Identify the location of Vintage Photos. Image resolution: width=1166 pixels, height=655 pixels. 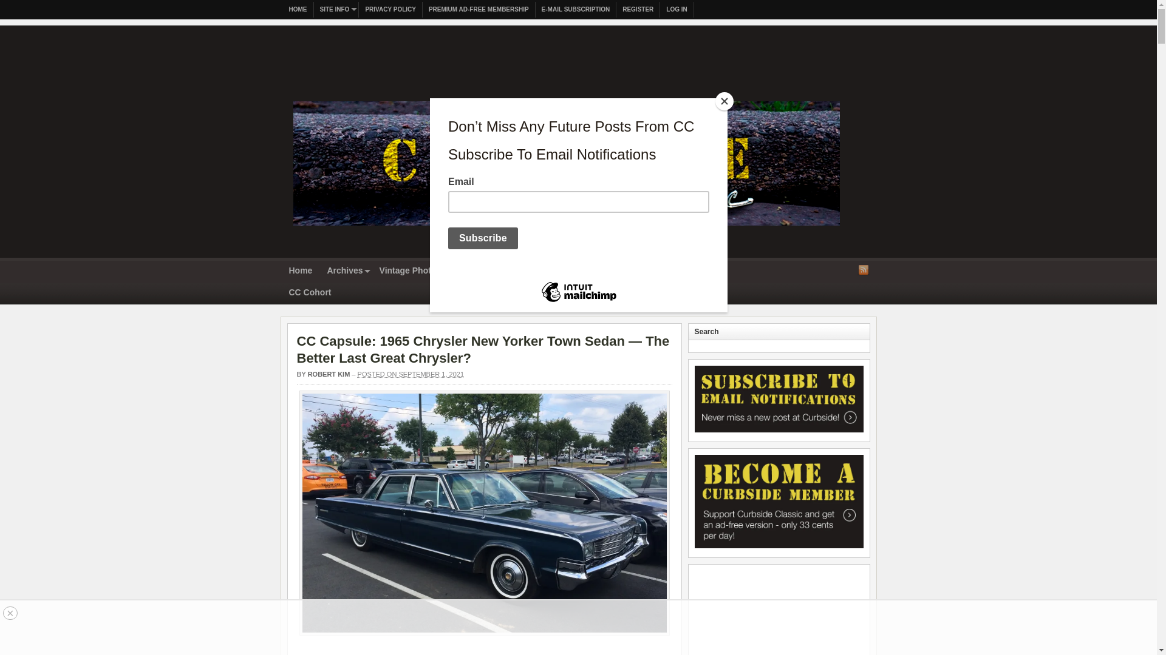
(411, 271).